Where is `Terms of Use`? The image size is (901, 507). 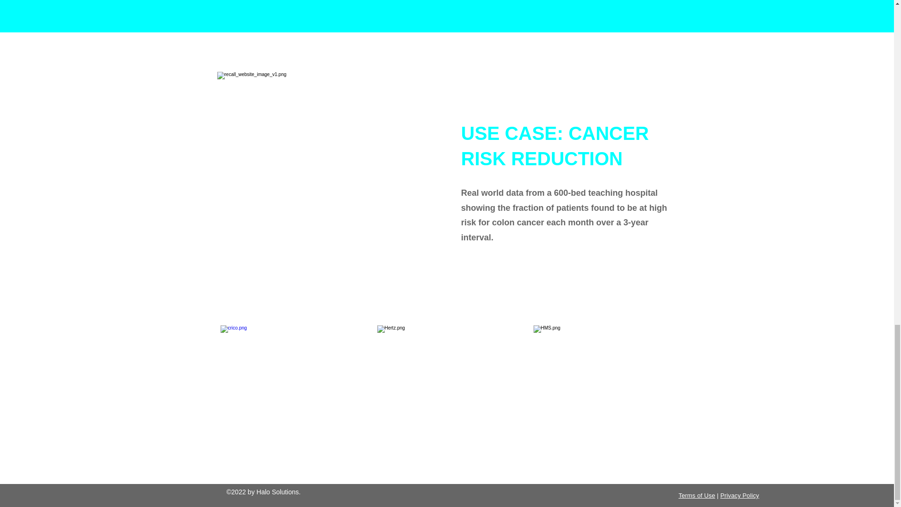
Terms of Use is located at coordinates (696, 495).